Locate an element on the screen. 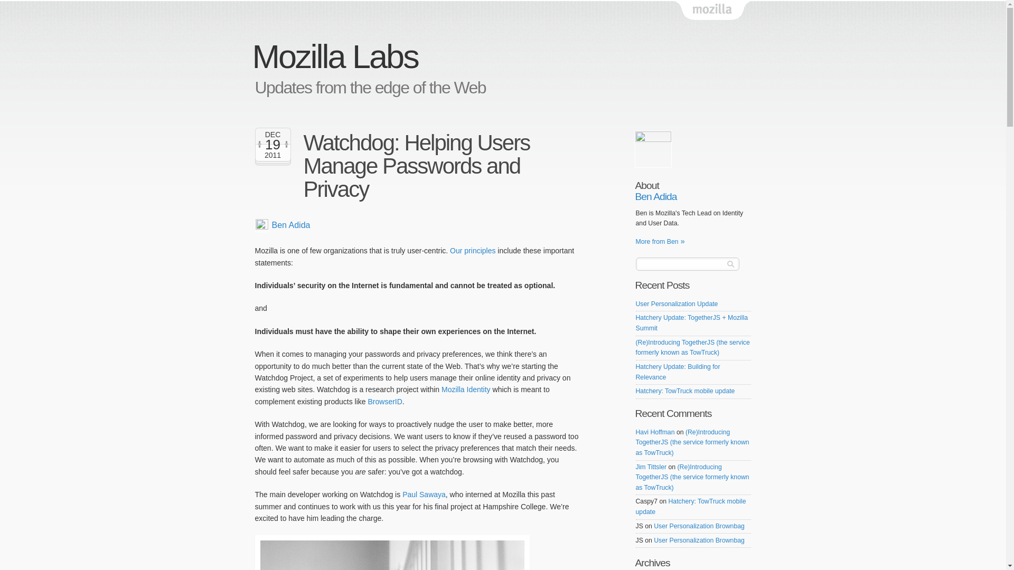 The width and height of the screenshot is (1014, 570). User Personalization Brownbag is located at coordinates (699, 540).